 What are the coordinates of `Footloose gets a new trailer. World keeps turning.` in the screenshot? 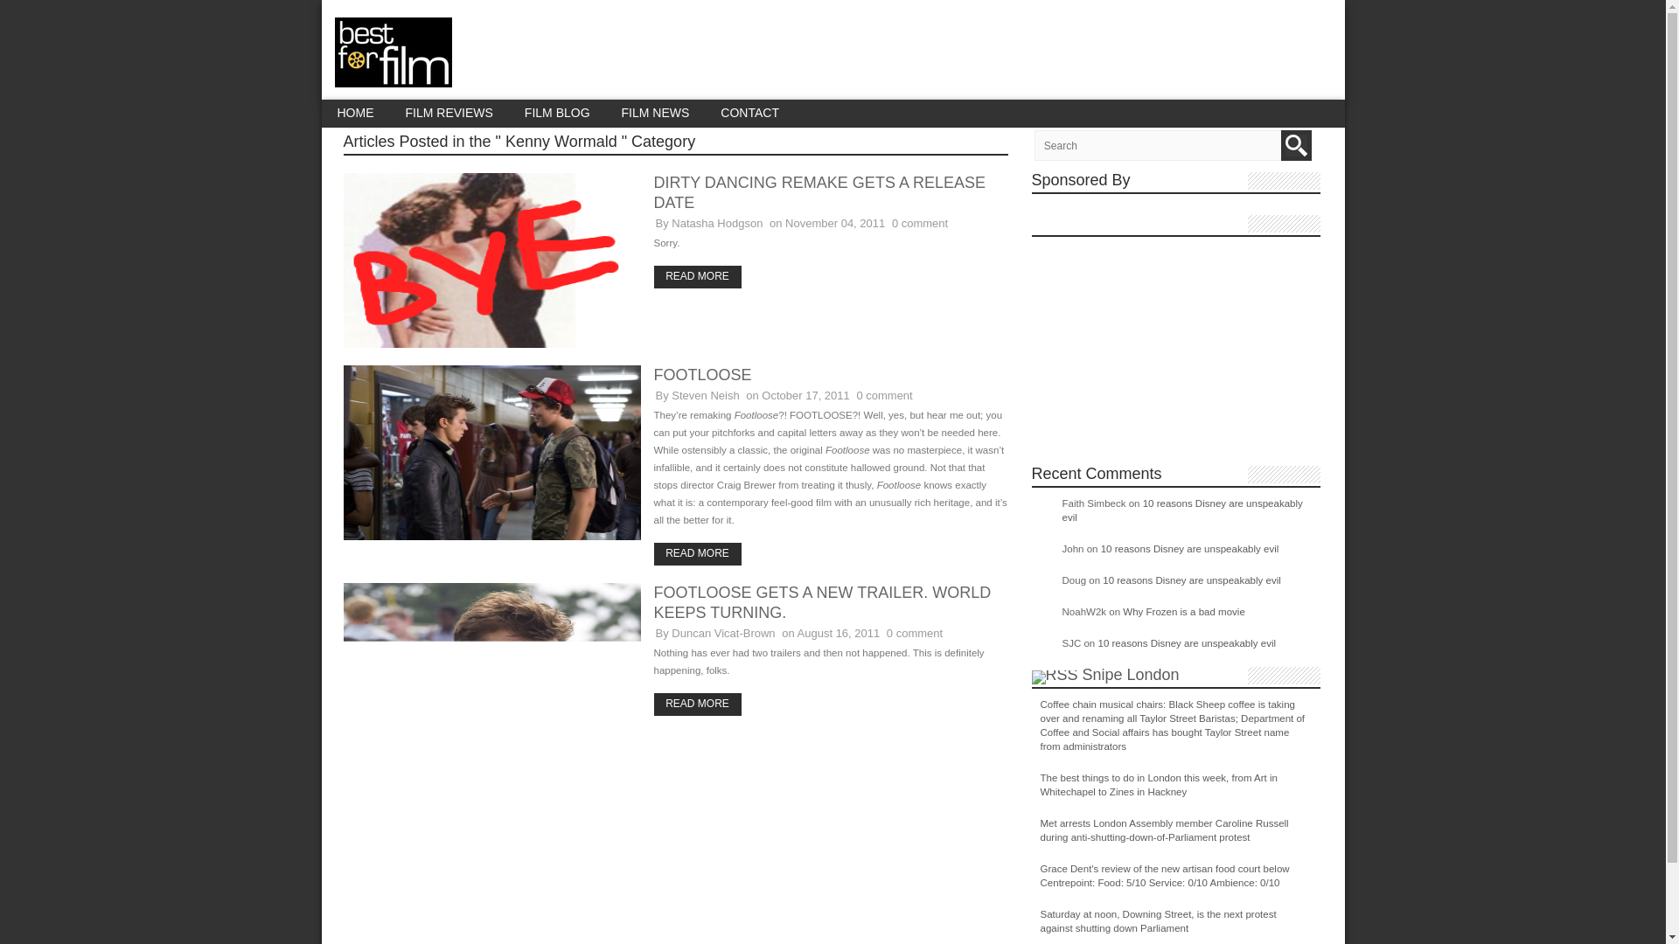 It's located at (823, 602).